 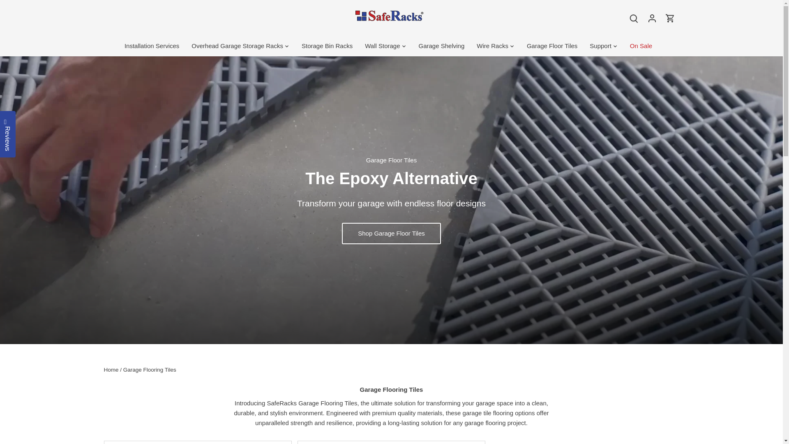 I want to click on On Sale, so click(x=641, y=46).